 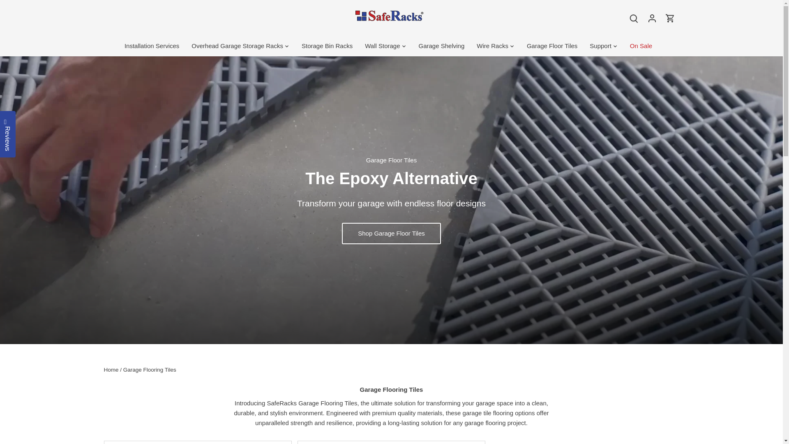 I want to click on On Sale, so click(x=641, y=46).